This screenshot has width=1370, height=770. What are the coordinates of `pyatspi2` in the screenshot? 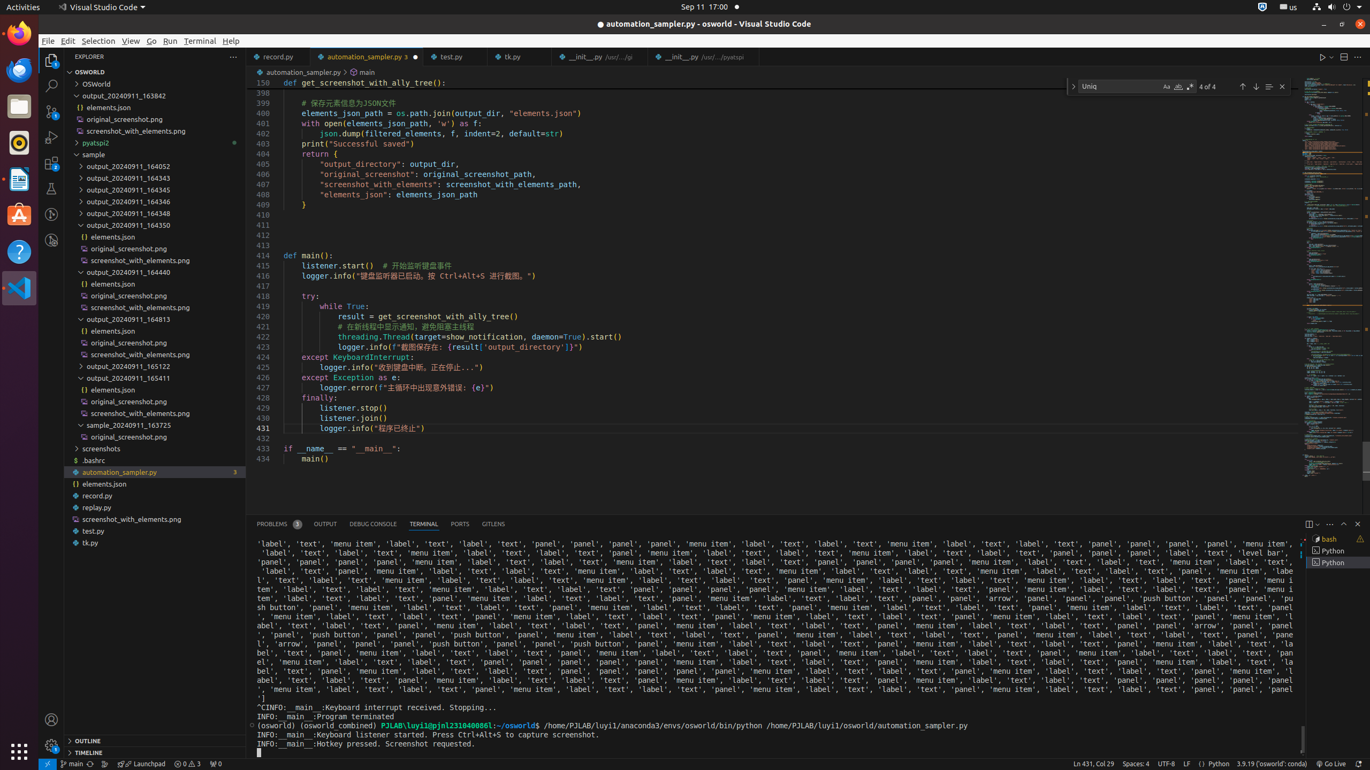 It's located at (155, 143).